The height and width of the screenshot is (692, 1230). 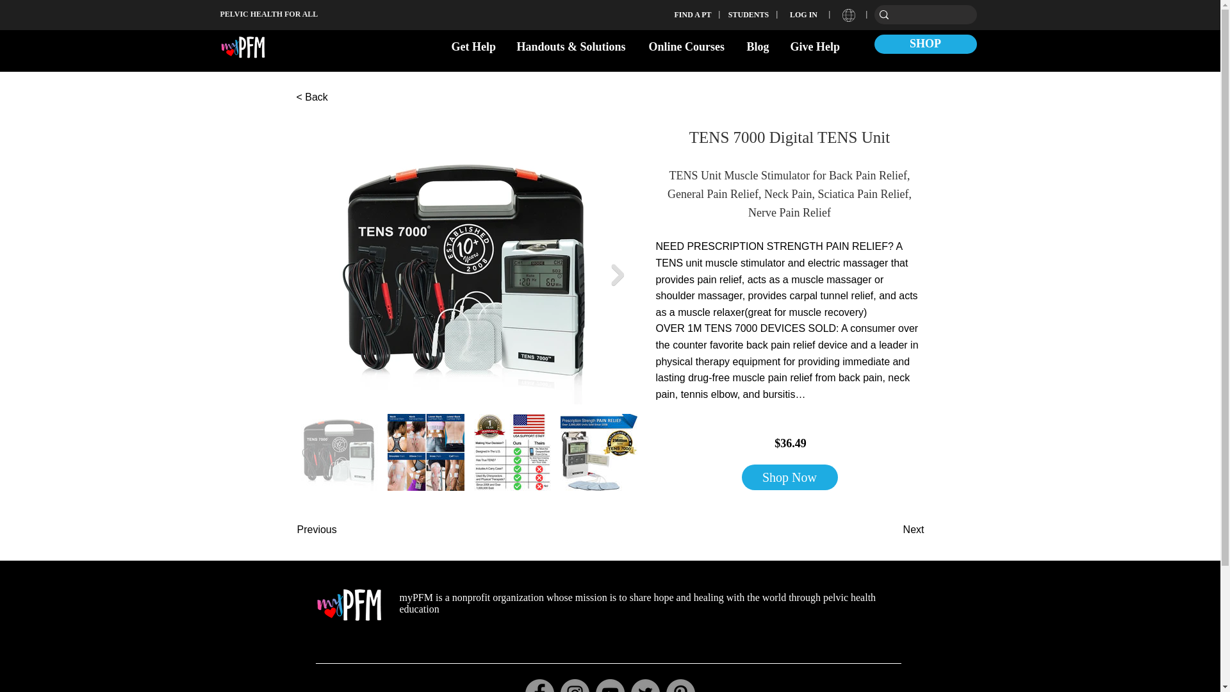 What do you see at coordinates (688, 47) in the screenshot?
I see `Online Courses` at bounding box center [688, 47].